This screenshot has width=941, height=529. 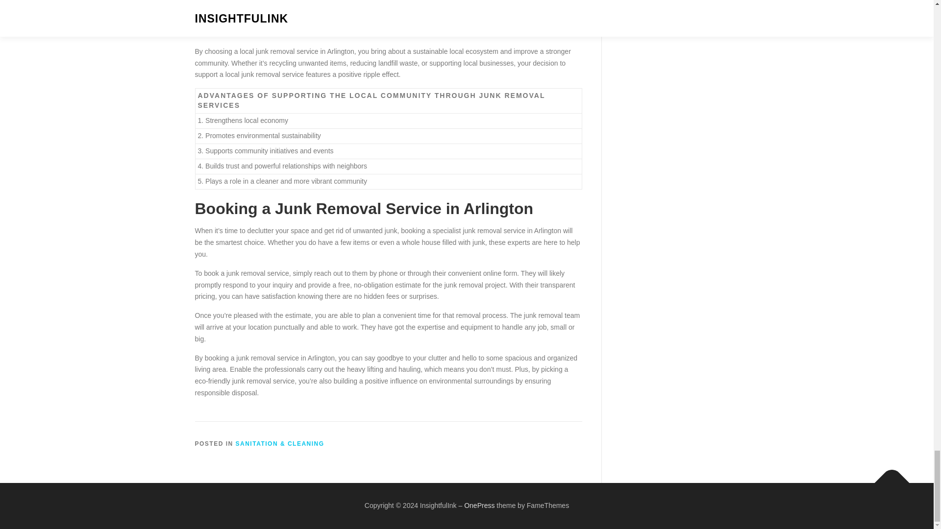 What do you see at coordinates (887, 478) in the screenshot?
I see `Back To Top` at bounding box center [887, 478].